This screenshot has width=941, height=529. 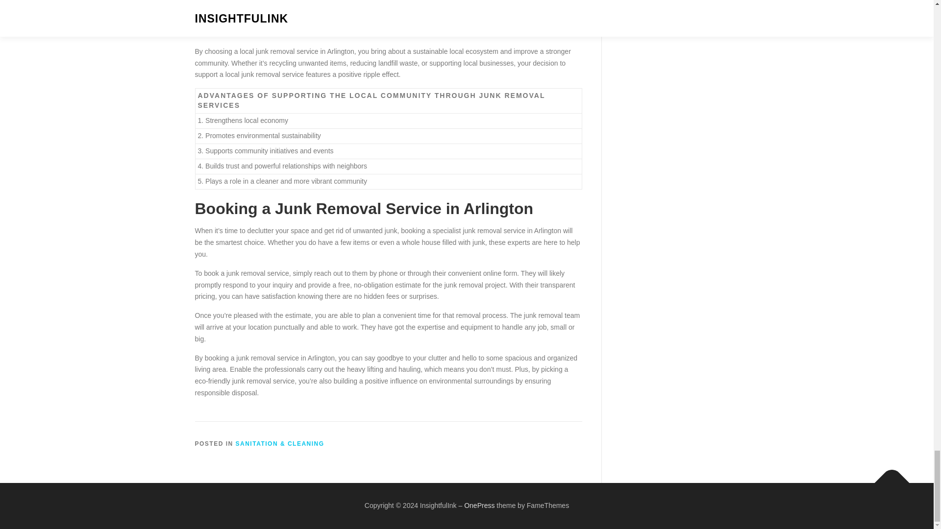 What do you see at coordinates (887, 478) in the screenshot?
I see `Back To Top` at bounding box center [887, 478].